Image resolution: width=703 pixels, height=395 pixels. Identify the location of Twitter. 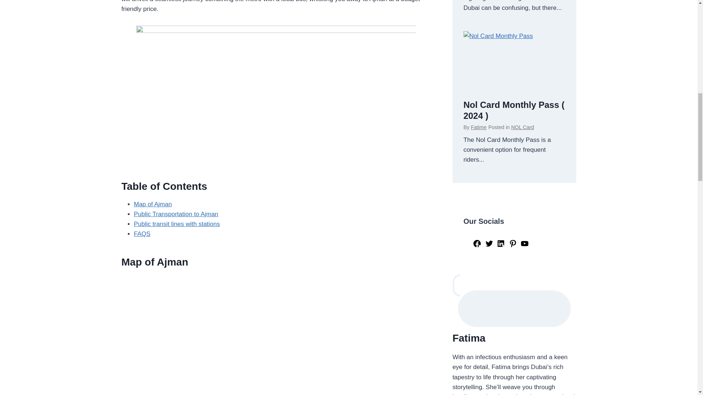
(489, 246).